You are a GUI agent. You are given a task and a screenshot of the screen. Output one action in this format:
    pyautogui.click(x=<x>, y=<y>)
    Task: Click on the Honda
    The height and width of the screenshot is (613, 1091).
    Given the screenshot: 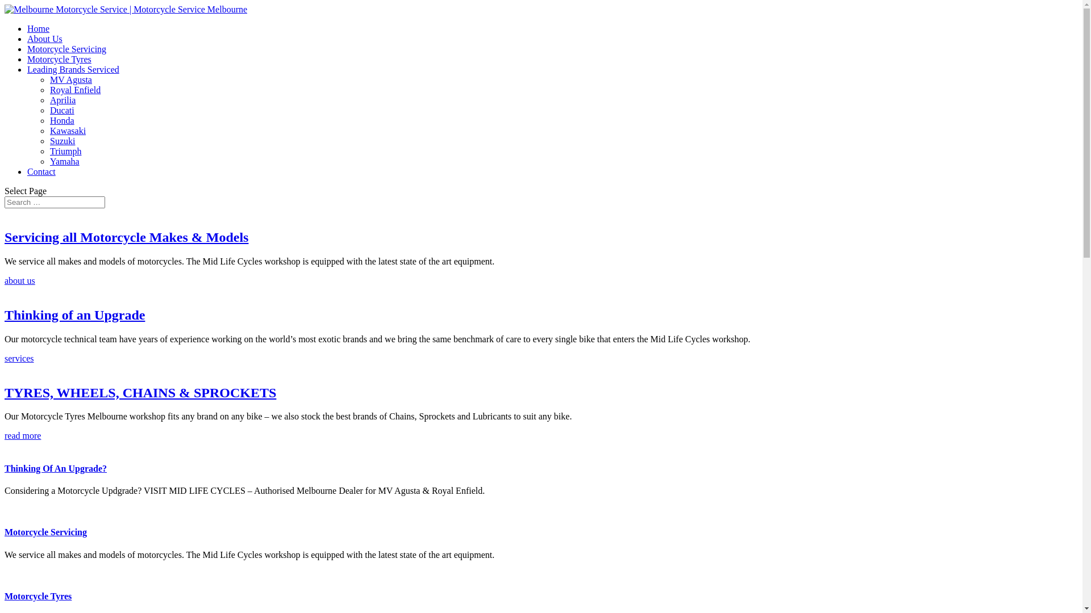 What is the action you would take?
    pyautogui.click(x=63, y=120)
    